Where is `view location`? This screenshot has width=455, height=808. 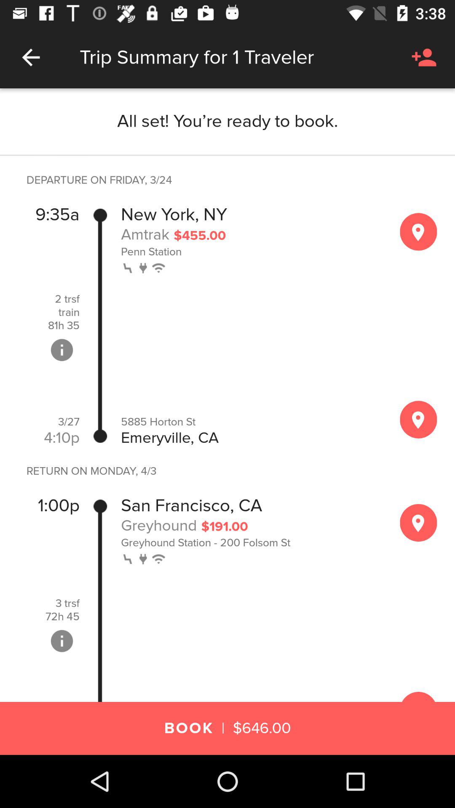
view location is located at coordinates (418, 419).